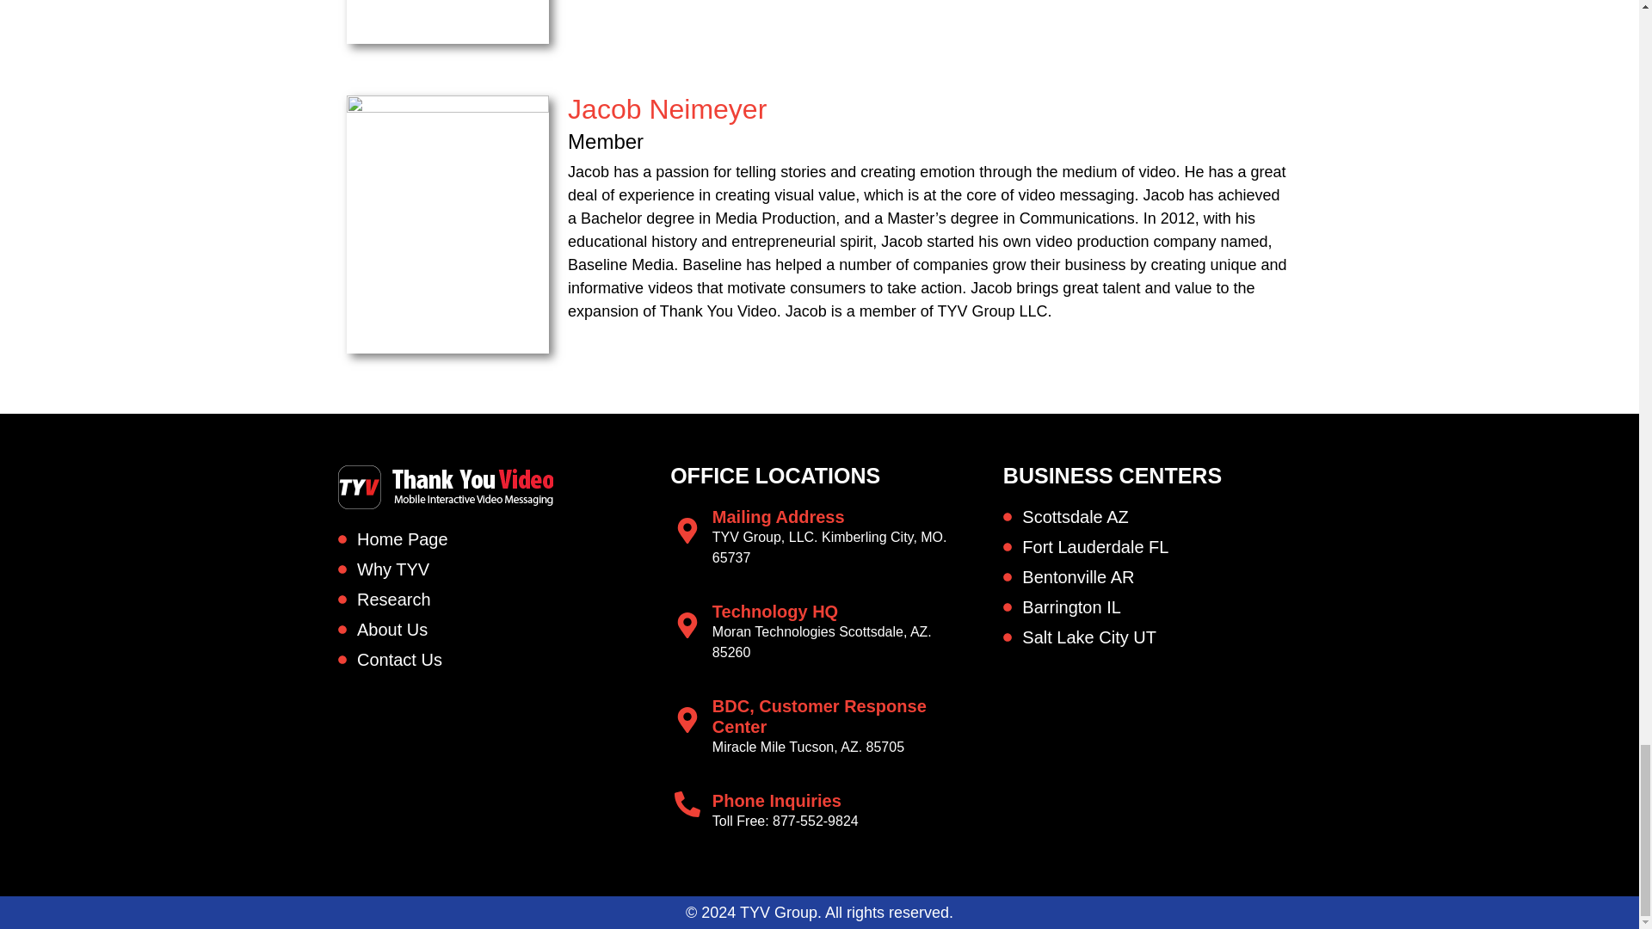 This screenshot has width=1652, height=929. I want to click on About Us, so click(486, 630).